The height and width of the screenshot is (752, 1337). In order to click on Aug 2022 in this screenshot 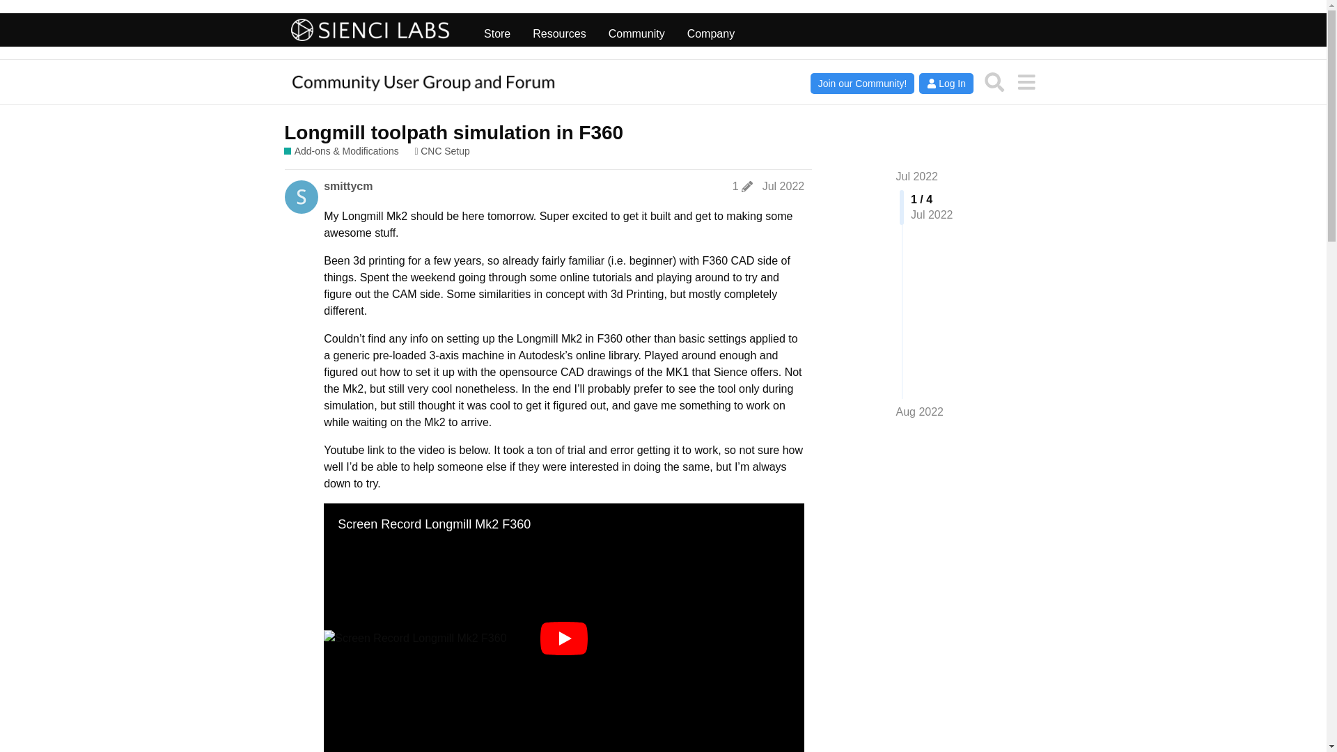, I will do `click(919, 412)`.